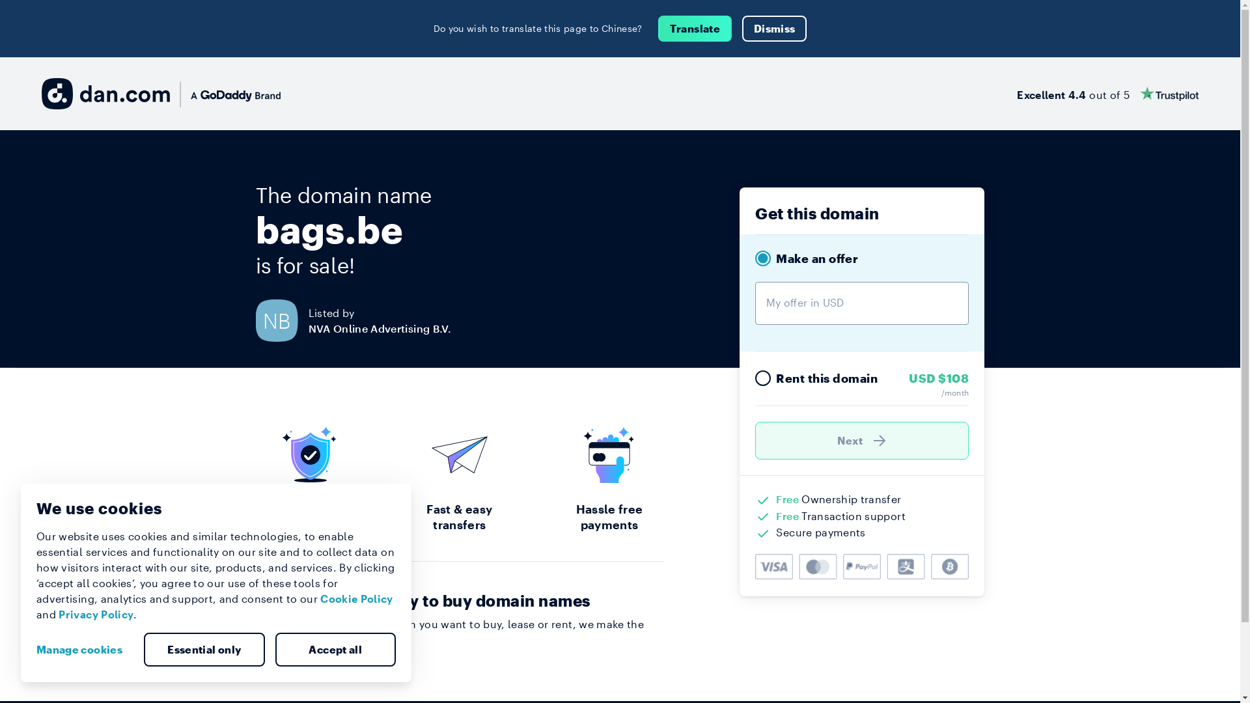 The image size is (1250, 703). Describe the element at coordinates (1108, 94) in the screenshot. I see `Excellent 4.4 out of 5` at that location.